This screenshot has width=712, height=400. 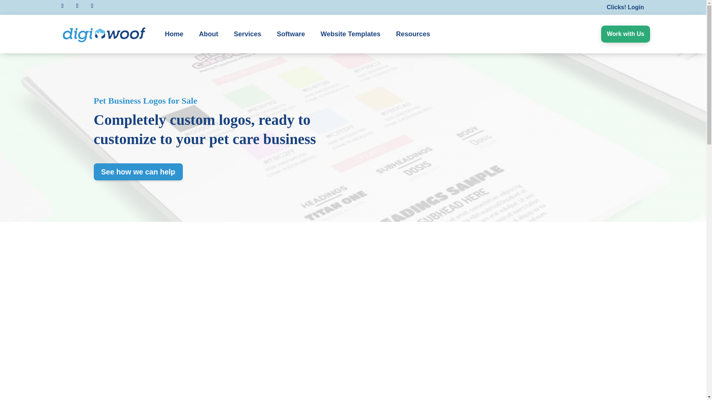 What do you see at coordinates (92, 6) in the screenshot?
I see `Follow on Spotify` at bounding box center [92, 6].